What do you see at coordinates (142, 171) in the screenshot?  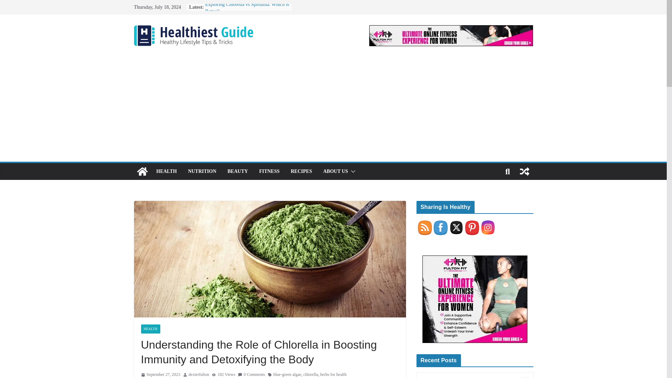 I see `Healthiest Guide` at bounding box center [142, 171].